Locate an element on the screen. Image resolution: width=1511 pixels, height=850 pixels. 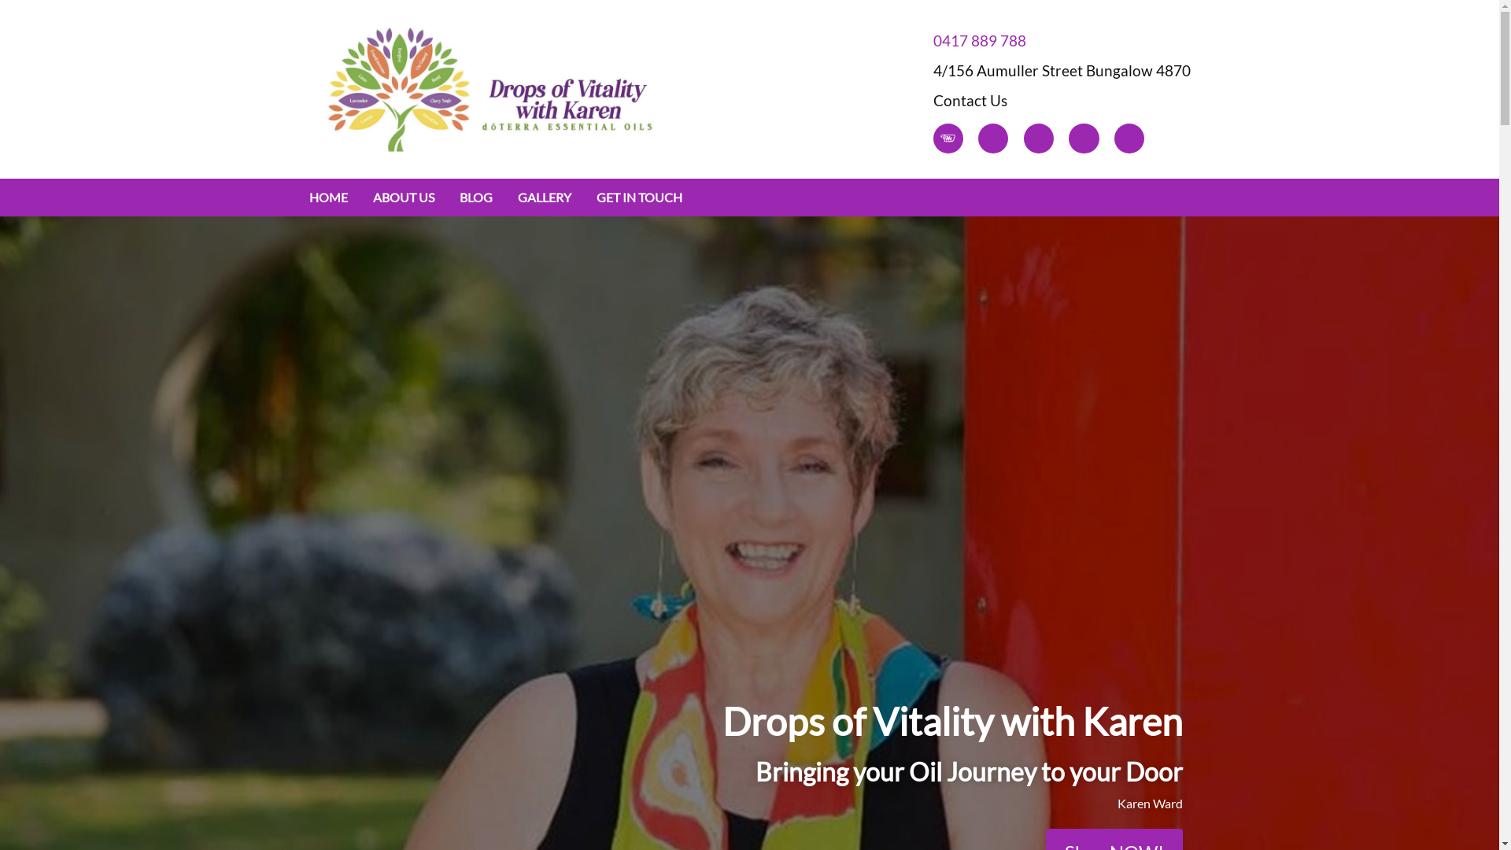
HOME is located at coordinates (327, 198).